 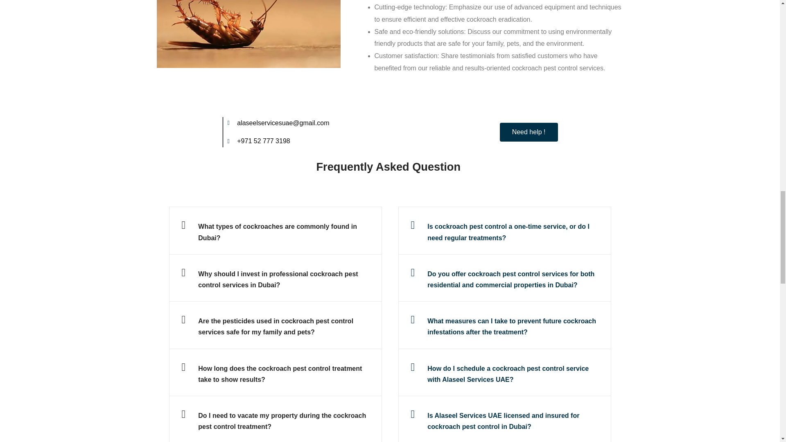 What do you see at coordinates (529, 132) in the screenshot?
I see `Need help !` at bounding box center [529, 132].